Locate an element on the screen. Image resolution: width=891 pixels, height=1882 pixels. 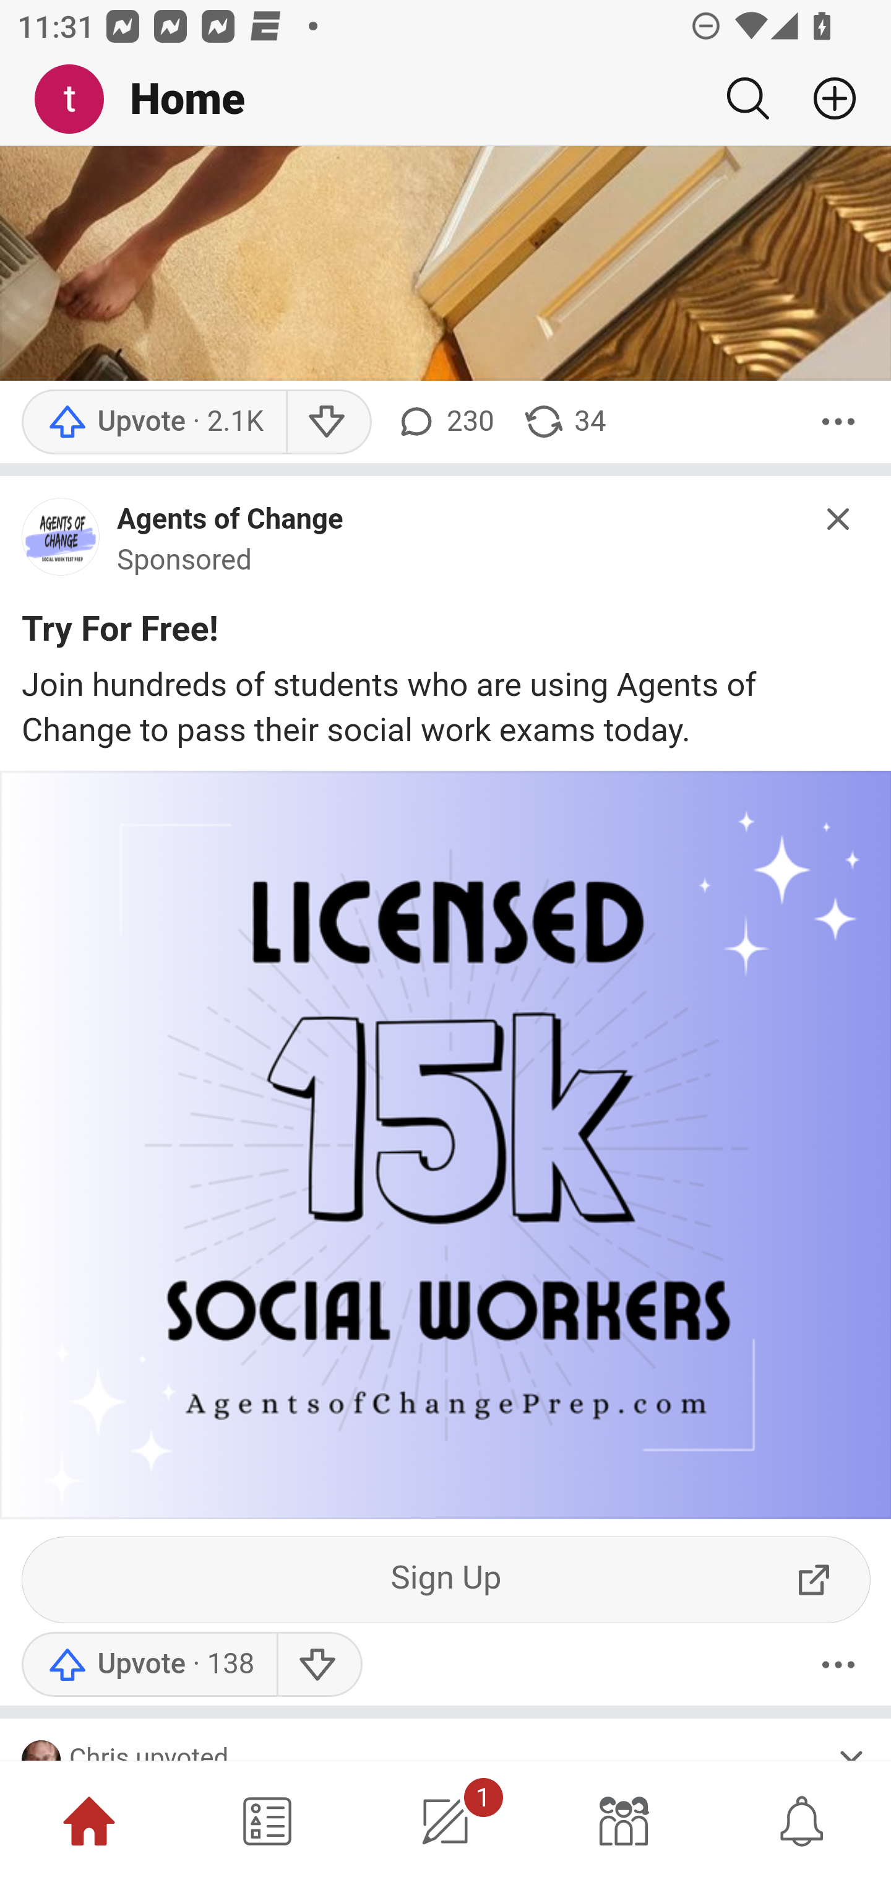
Upvote is located at coordinates (148, 1665).